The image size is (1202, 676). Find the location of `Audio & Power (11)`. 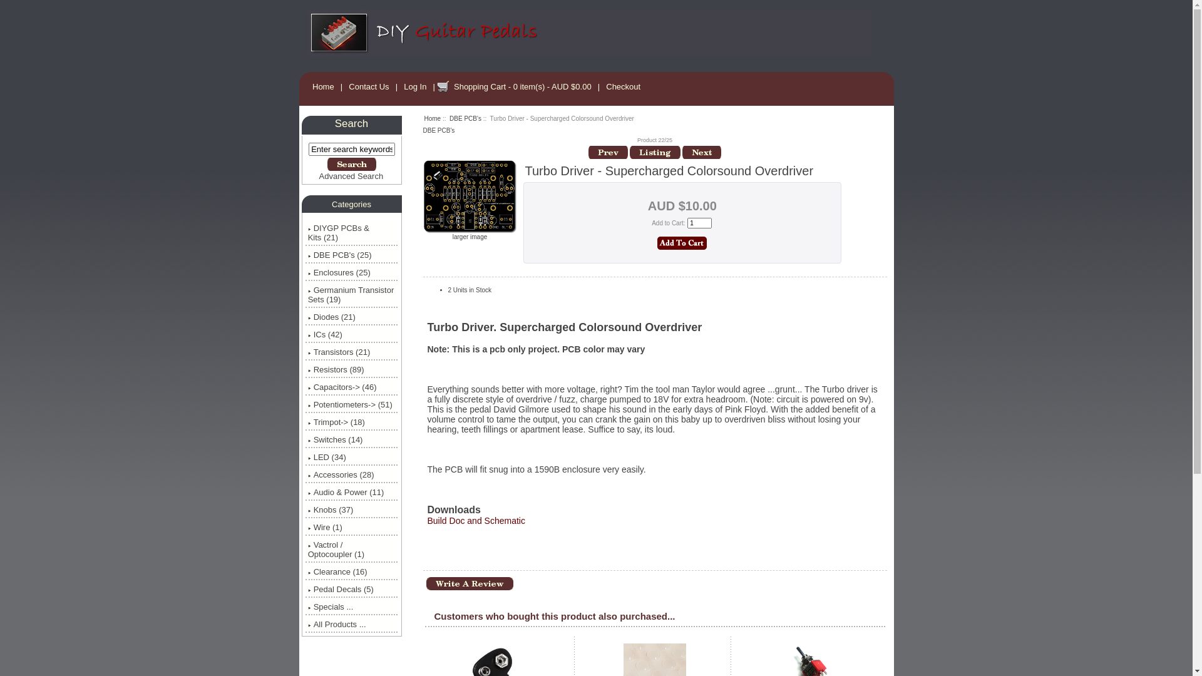

Audio & Power (11) is located at coordinates (352, 492).